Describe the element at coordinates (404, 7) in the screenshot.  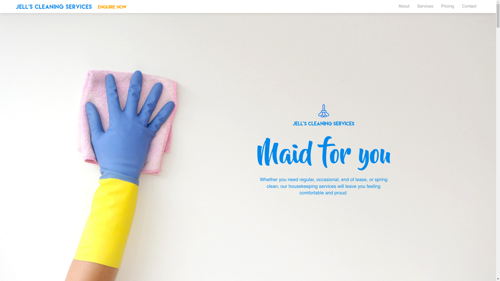
I see `About` at that location.